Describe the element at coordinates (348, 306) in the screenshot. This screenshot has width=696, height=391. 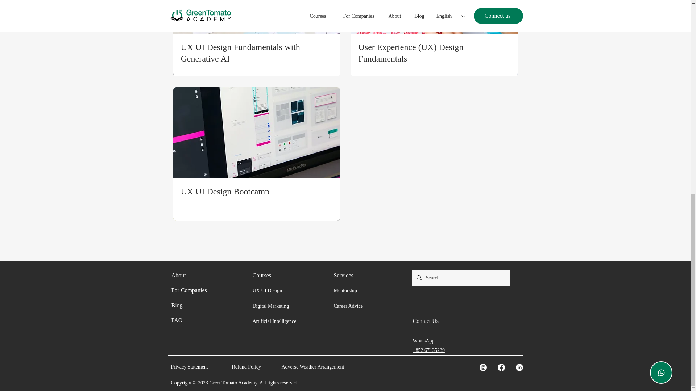
I see `Career Advice` at that location.